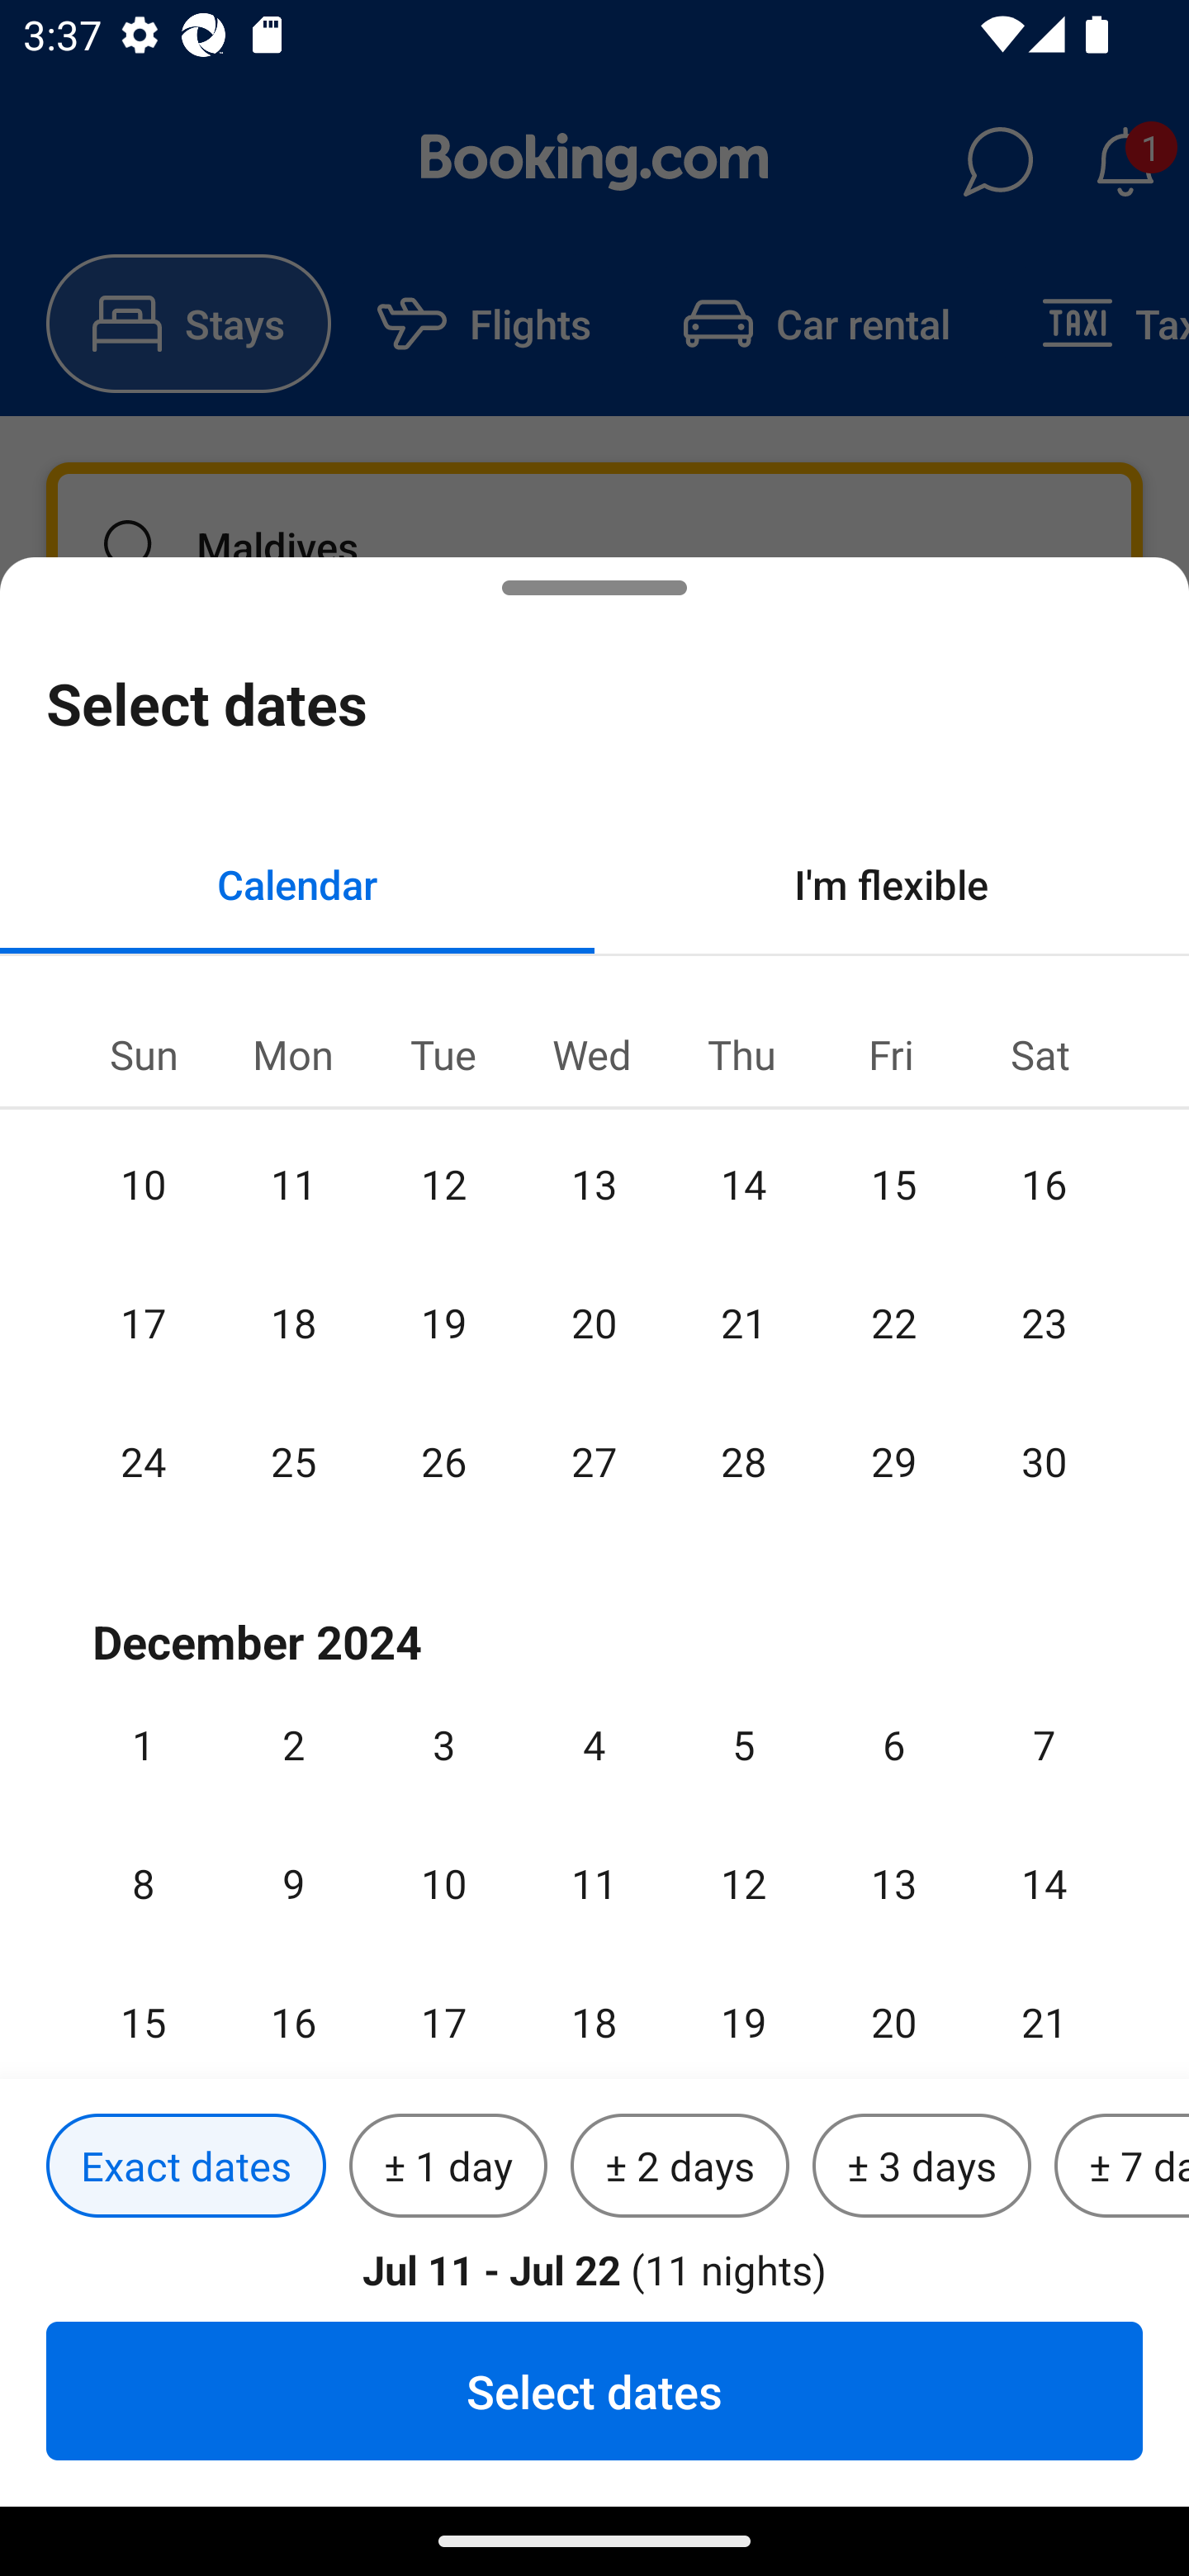 The image size is (1189, 2576). Describe the element at coordinates (921, 2166) in the screenshot. I see `± 3 days` at that location.